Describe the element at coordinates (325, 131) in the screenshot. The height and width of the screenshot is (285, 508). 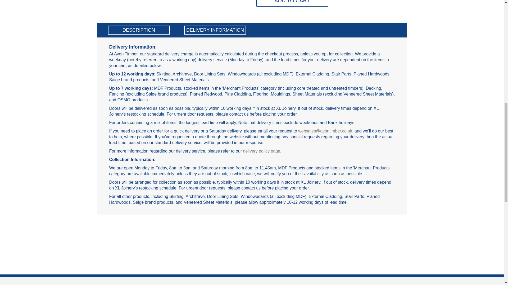
I see `Email address` at that location.